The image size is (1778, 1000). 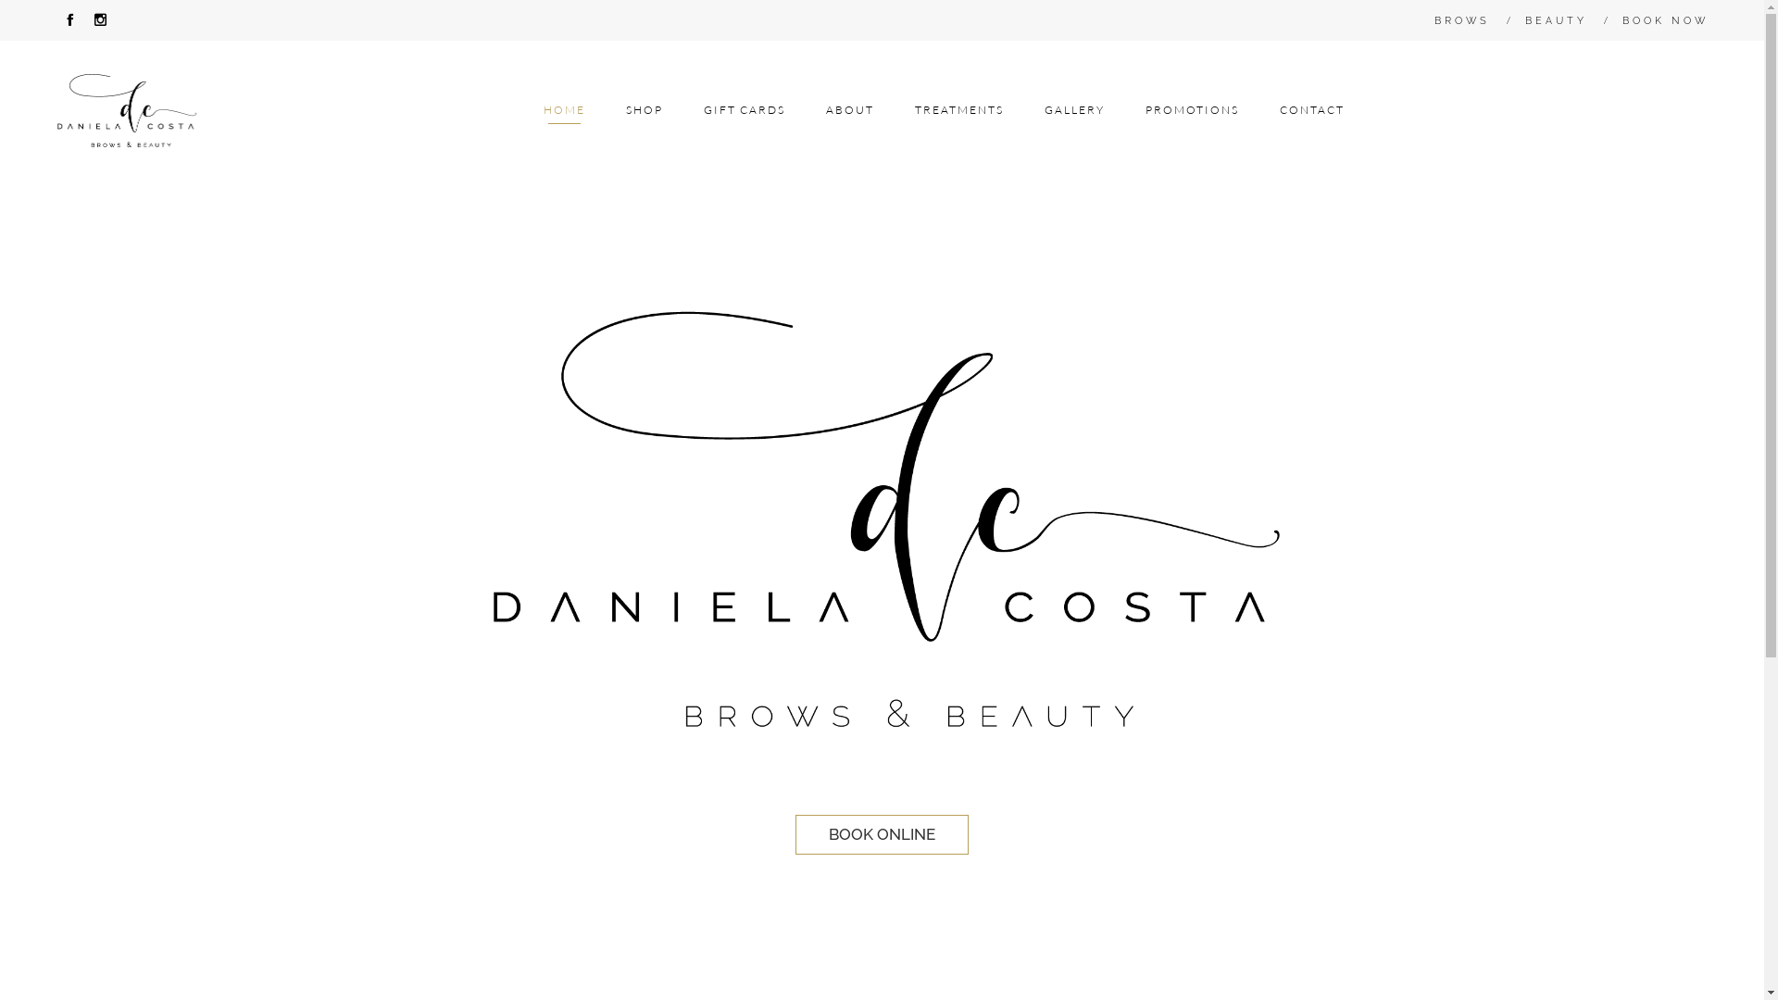 I want to click on BEAUTY, so click(x=1556, y=20).